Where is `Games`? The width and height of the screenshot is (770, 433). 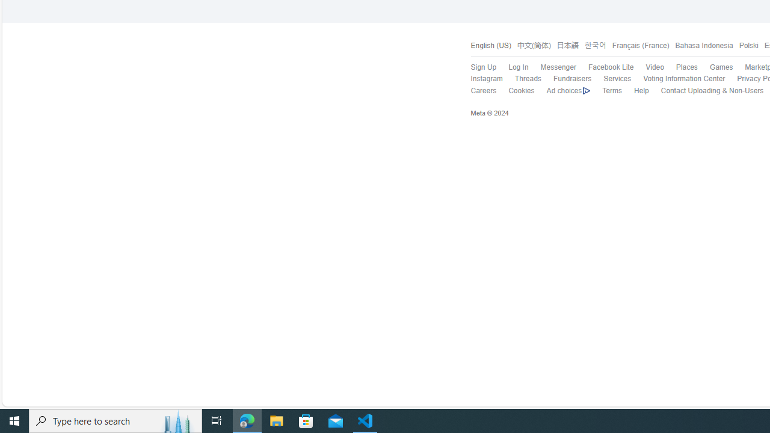 Games is located at coordinates (715, 67).